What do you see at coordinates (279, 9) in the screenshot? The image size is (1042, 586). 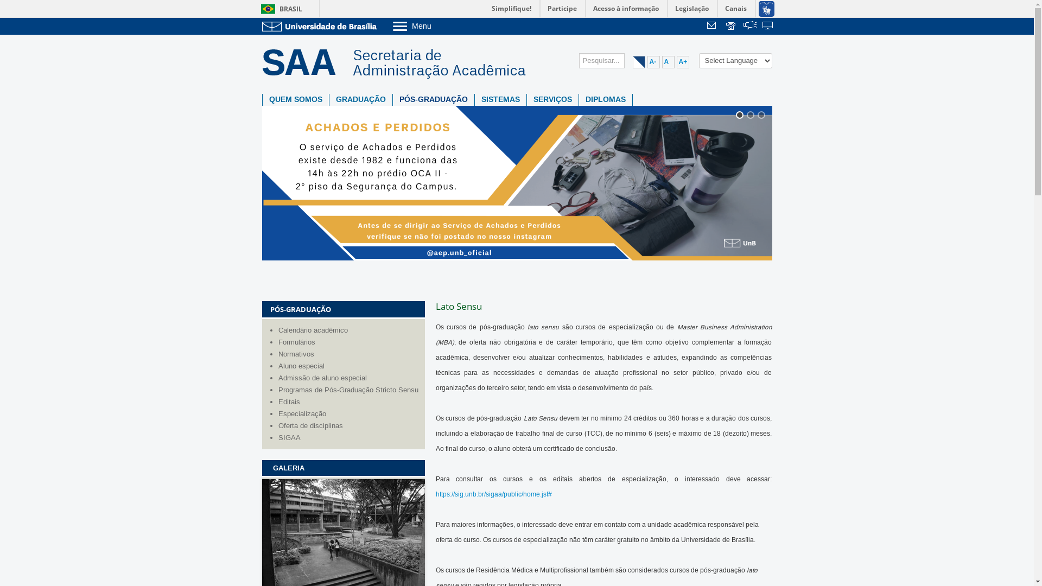 I see `BRASIL` at bounding box center [279, 9].